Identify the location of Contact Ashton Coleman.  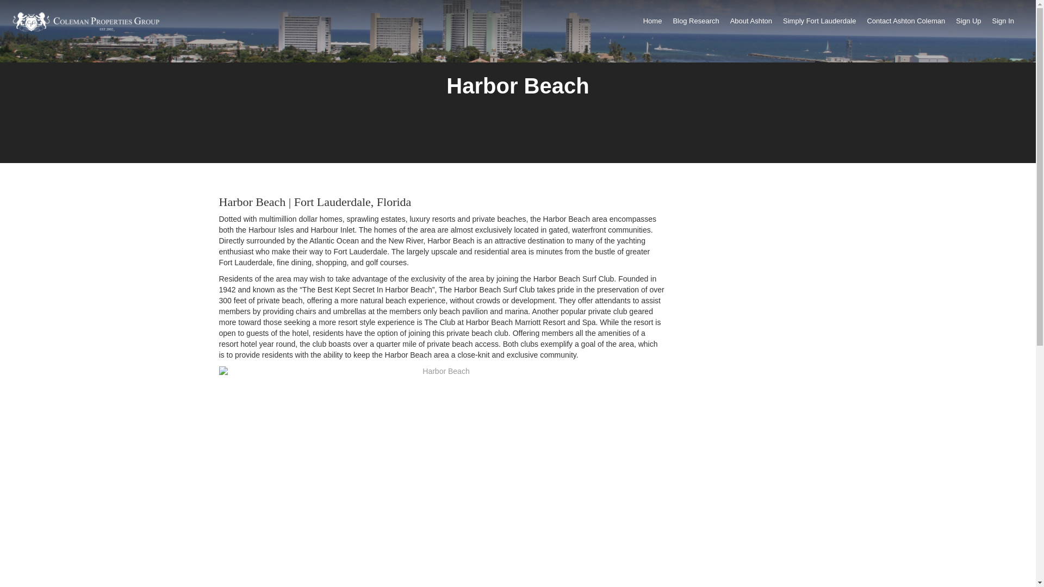
(905, 24).